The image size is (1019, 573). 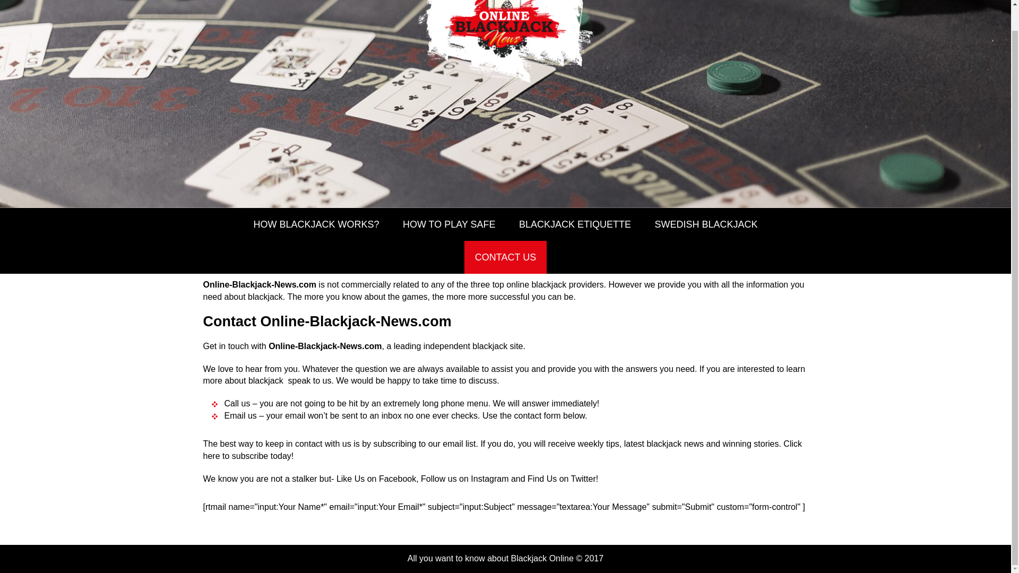 I want to click on How to play safe, so click(x=449, y=224).